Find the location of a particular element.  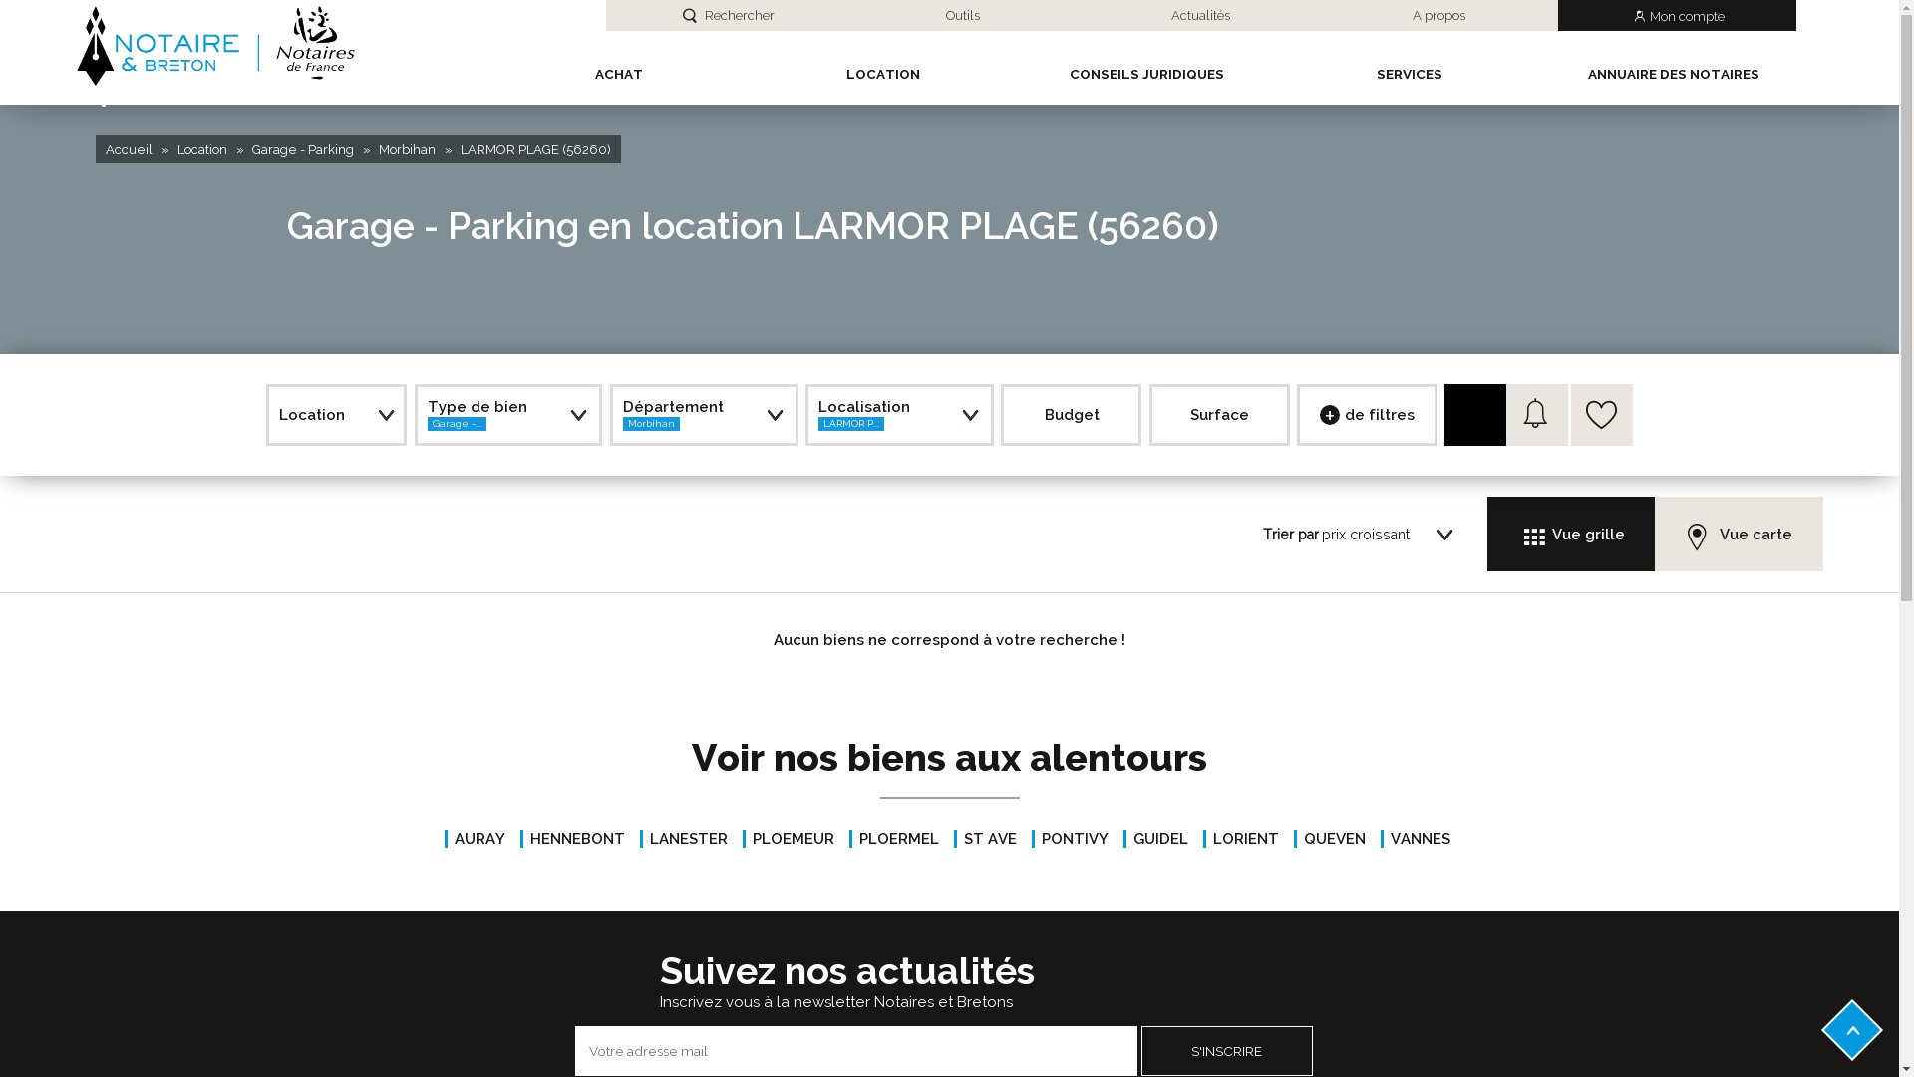

A propos is located at coordinates (1439, 16).